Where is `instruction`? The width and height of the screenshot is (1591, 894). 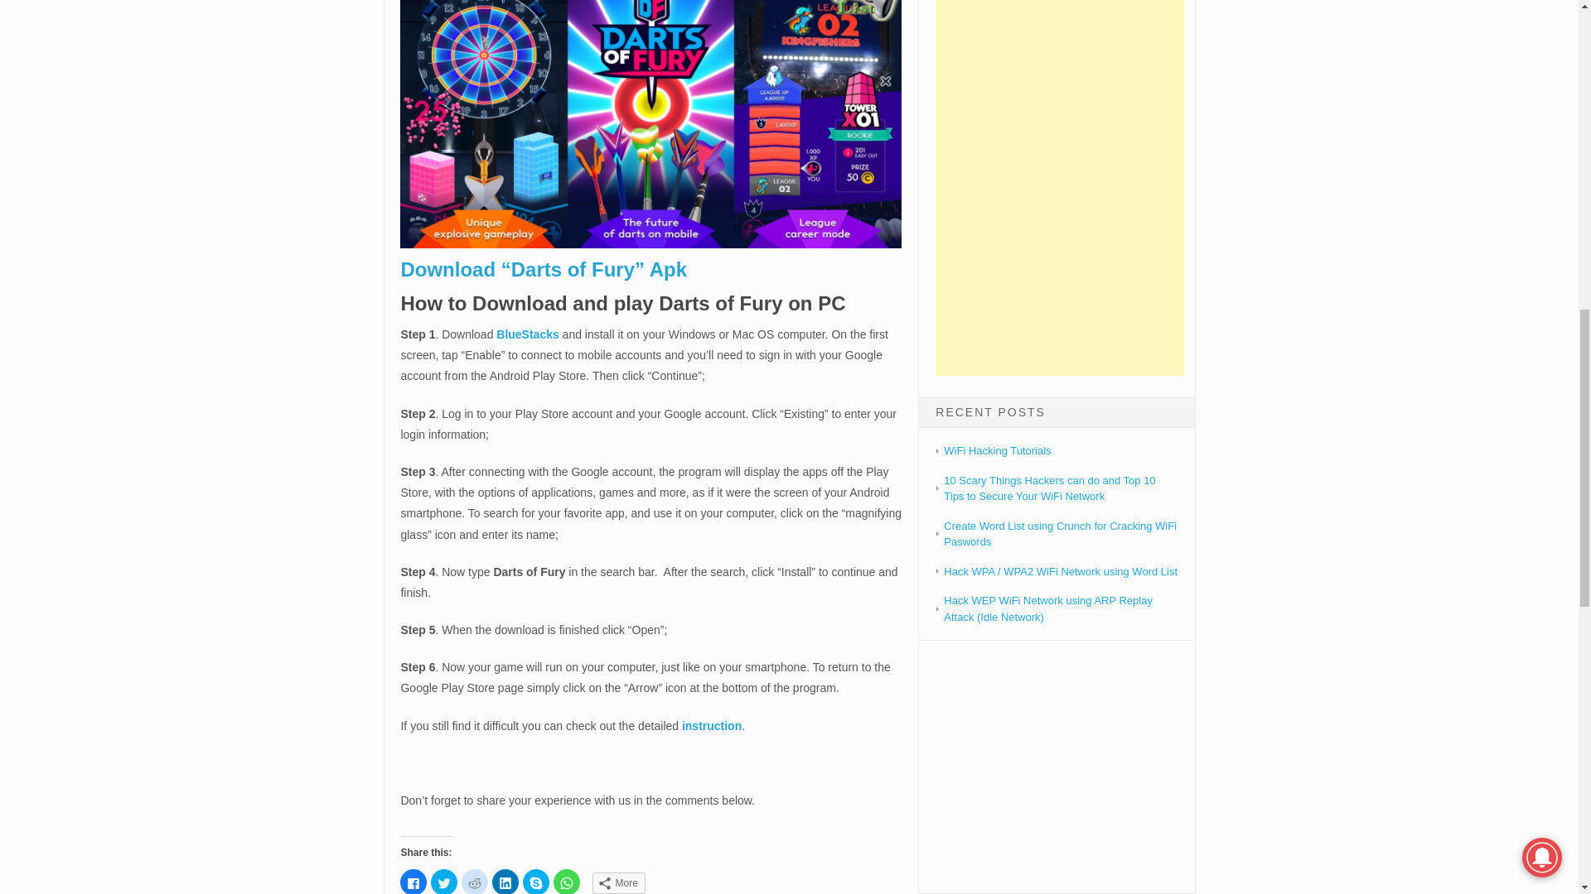 instruction is located at coordinates (711, 725).